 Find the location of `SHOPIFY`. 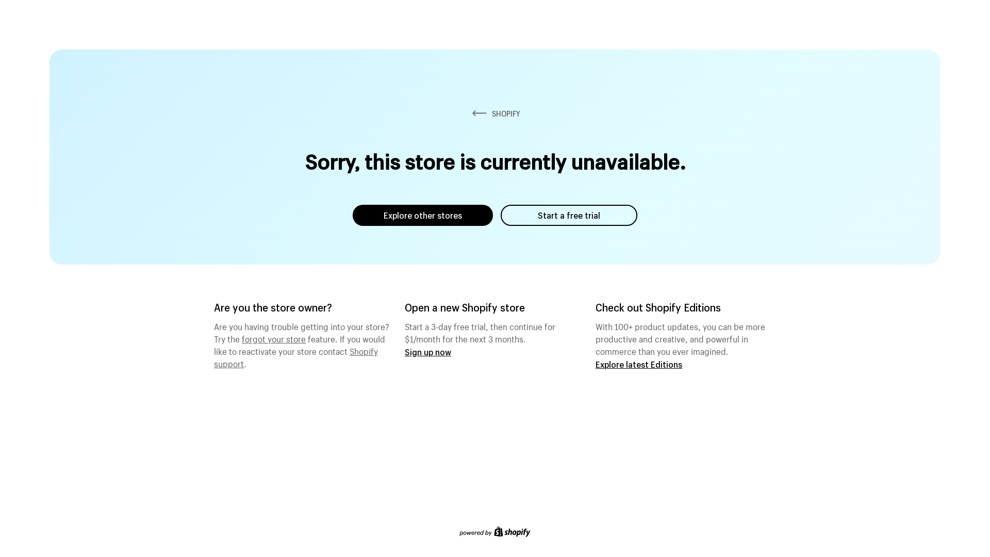

SHOPIFY is located at coordinates (495, 113).